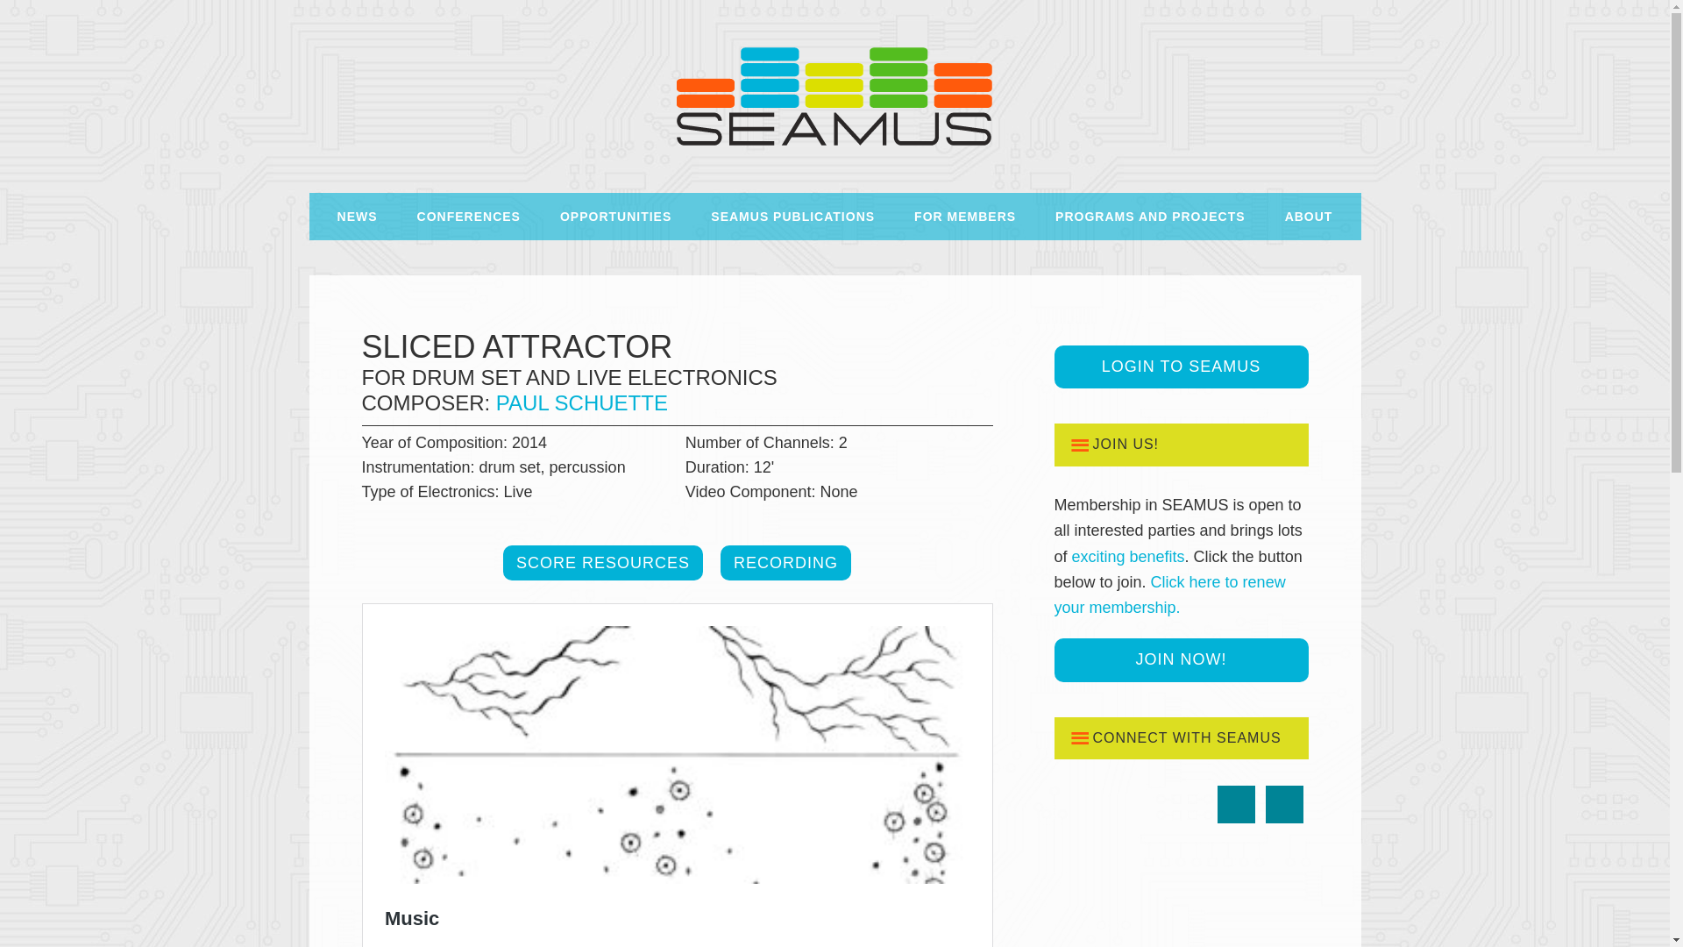 Image resolution: width=1683 pixels, height=947 pixels. What do you see at coordinates (792, 217) in the screenshot?
I see `SEAMUS PUBLICATIONS` at bounding box center [792, 217].